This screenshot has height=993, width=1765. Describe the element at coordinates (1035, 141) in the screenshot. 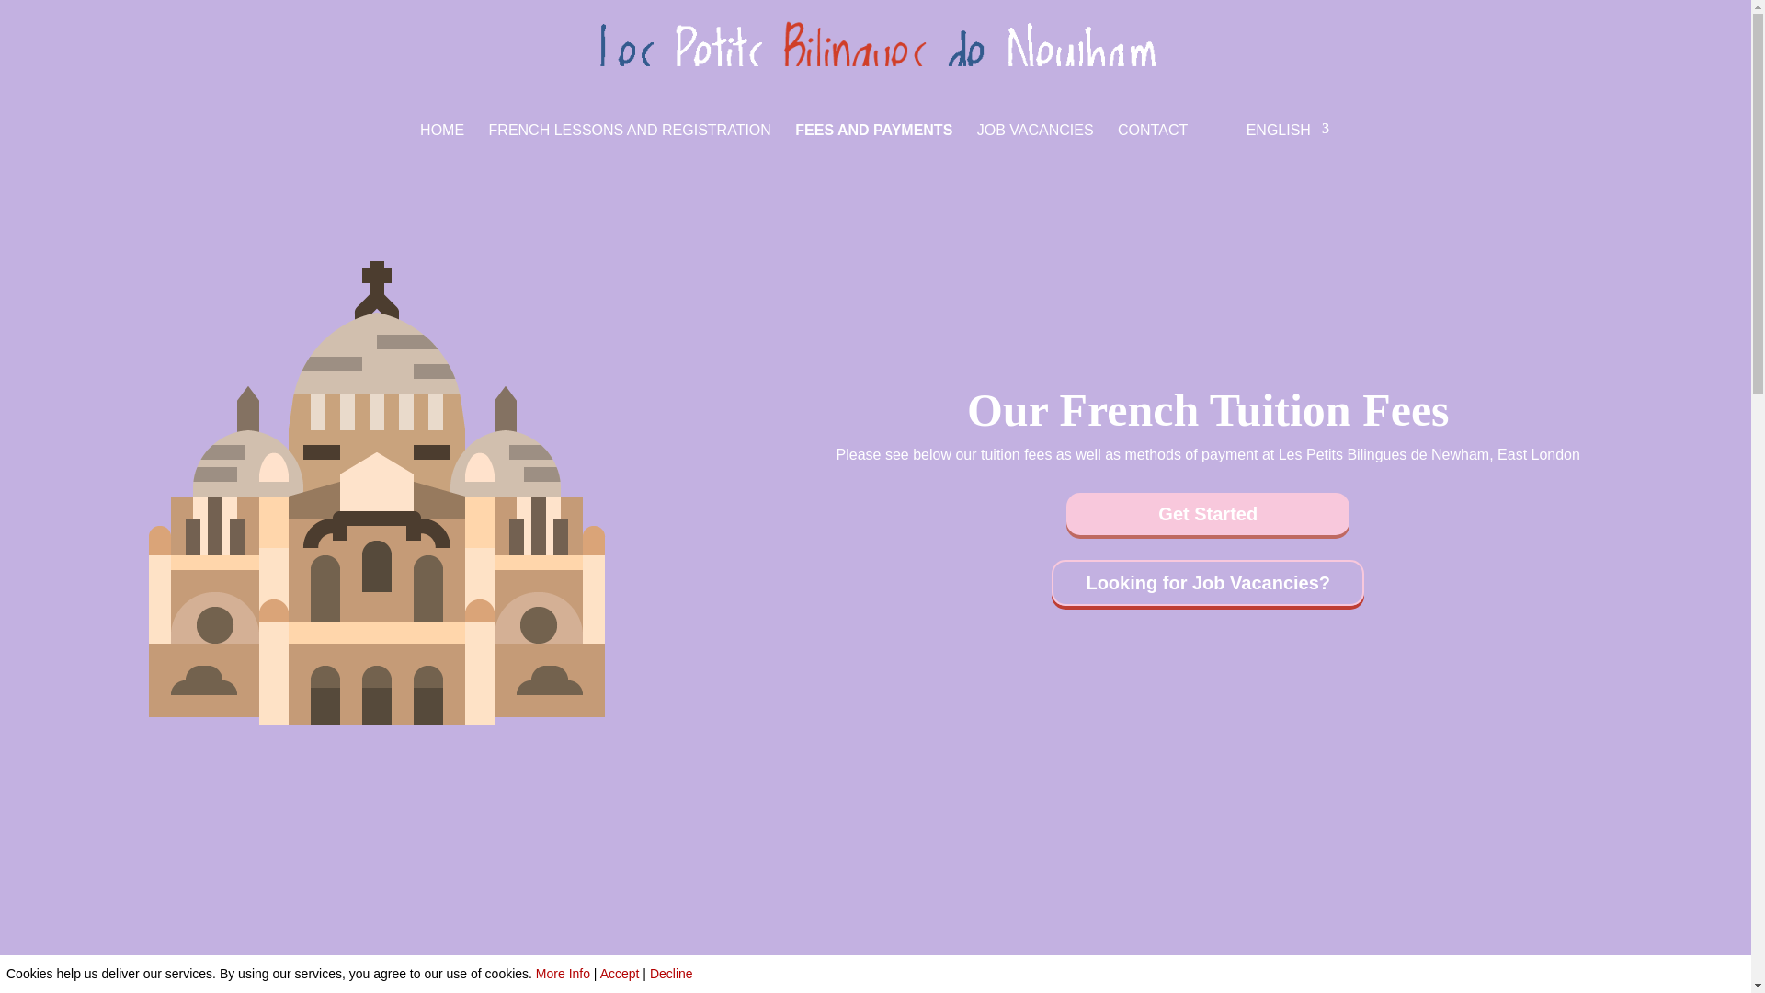

I see `JOB VACANCIES` at that location.